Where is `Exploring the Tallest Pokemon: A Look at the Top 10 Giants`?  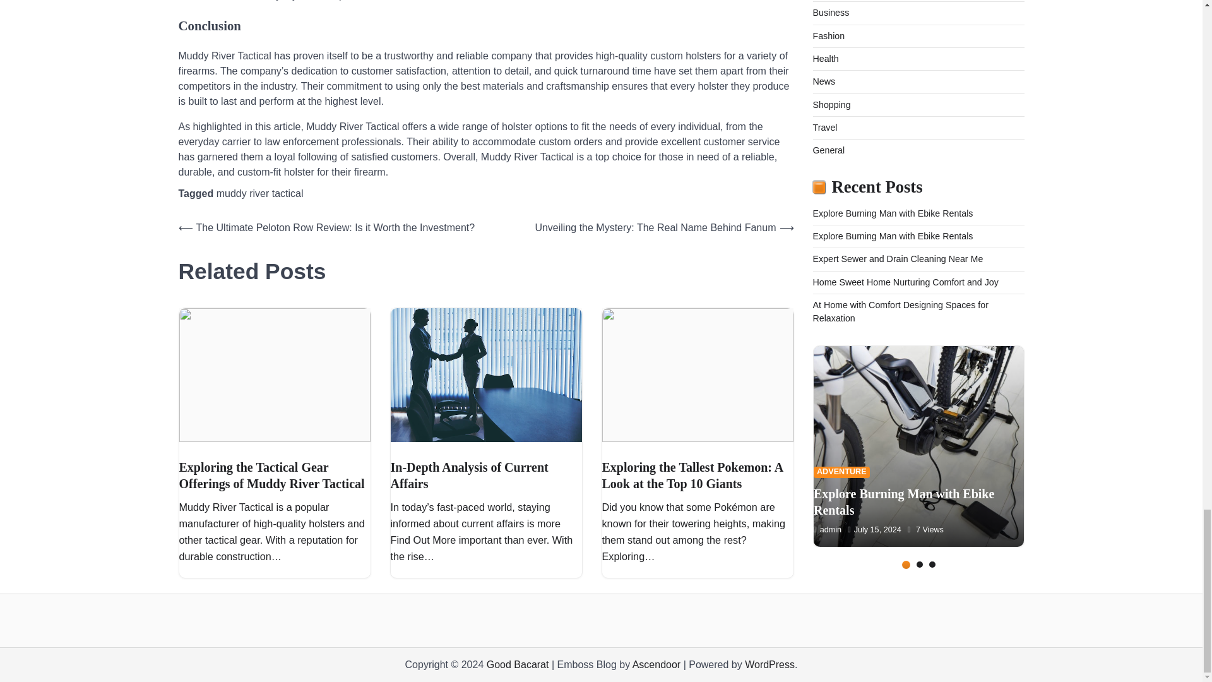 Exploring the Tallest Pokemon: A Look at the Top 10 Giants is located at coordinates (693, 475).